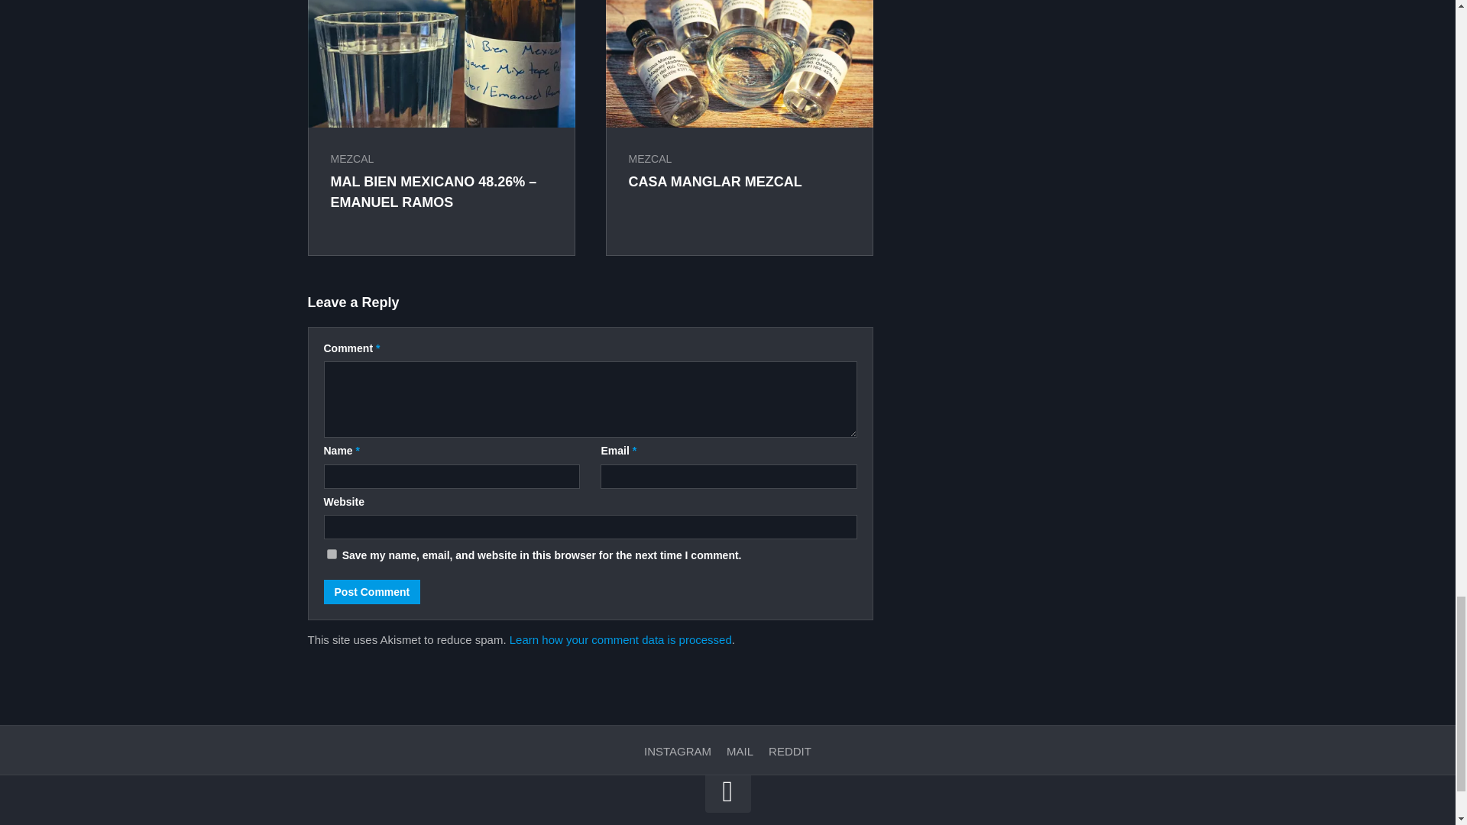 The height and width of the screenshot is (825, 1467). What do you see at coordinates (740, 752) in the screenshot?
I see `MAIL` at bounding box center [740, 752].